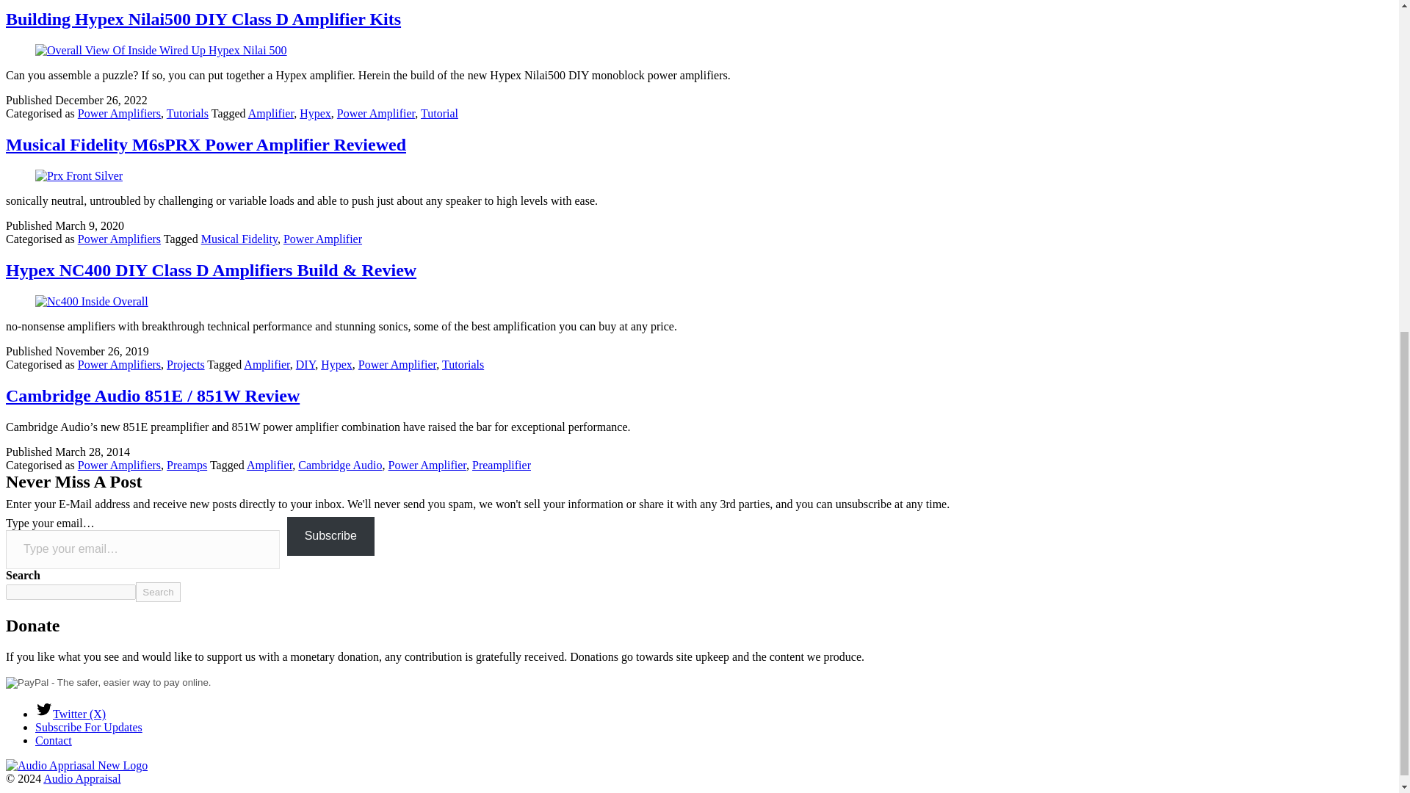  What do you see at coordinates (439, 113) in the screenshot?
I see `Tutorial` at bounding box center [439, 113].